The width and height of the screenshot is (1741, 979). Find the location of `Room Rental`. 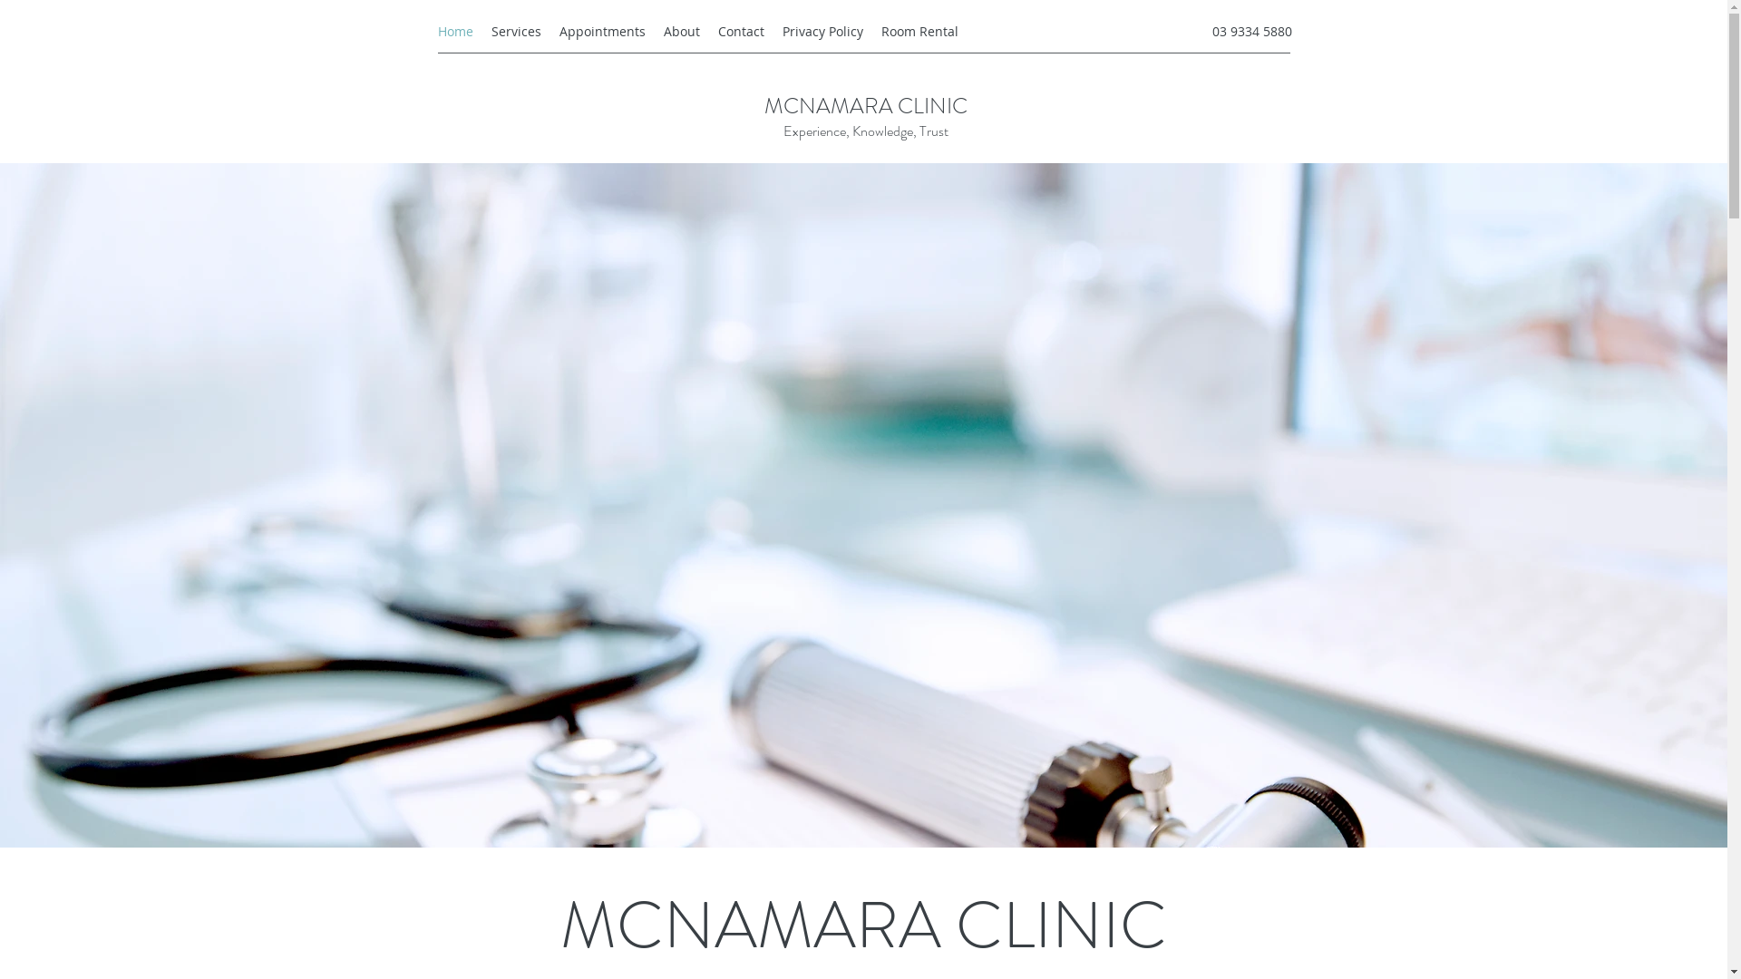

Room Rental is located at coordinates (919, 32).